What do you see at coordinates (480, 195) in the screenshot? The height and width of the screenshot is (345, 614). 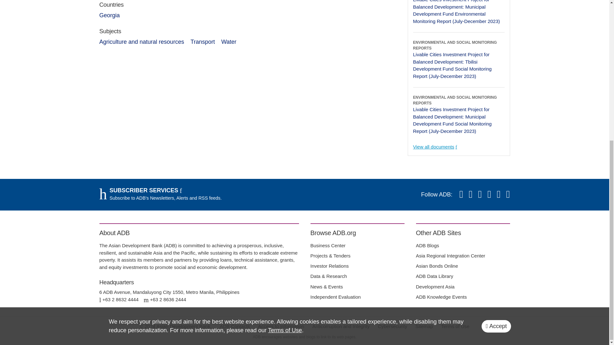 I see `Find us on Facebook` at bounding box center [480, 195].